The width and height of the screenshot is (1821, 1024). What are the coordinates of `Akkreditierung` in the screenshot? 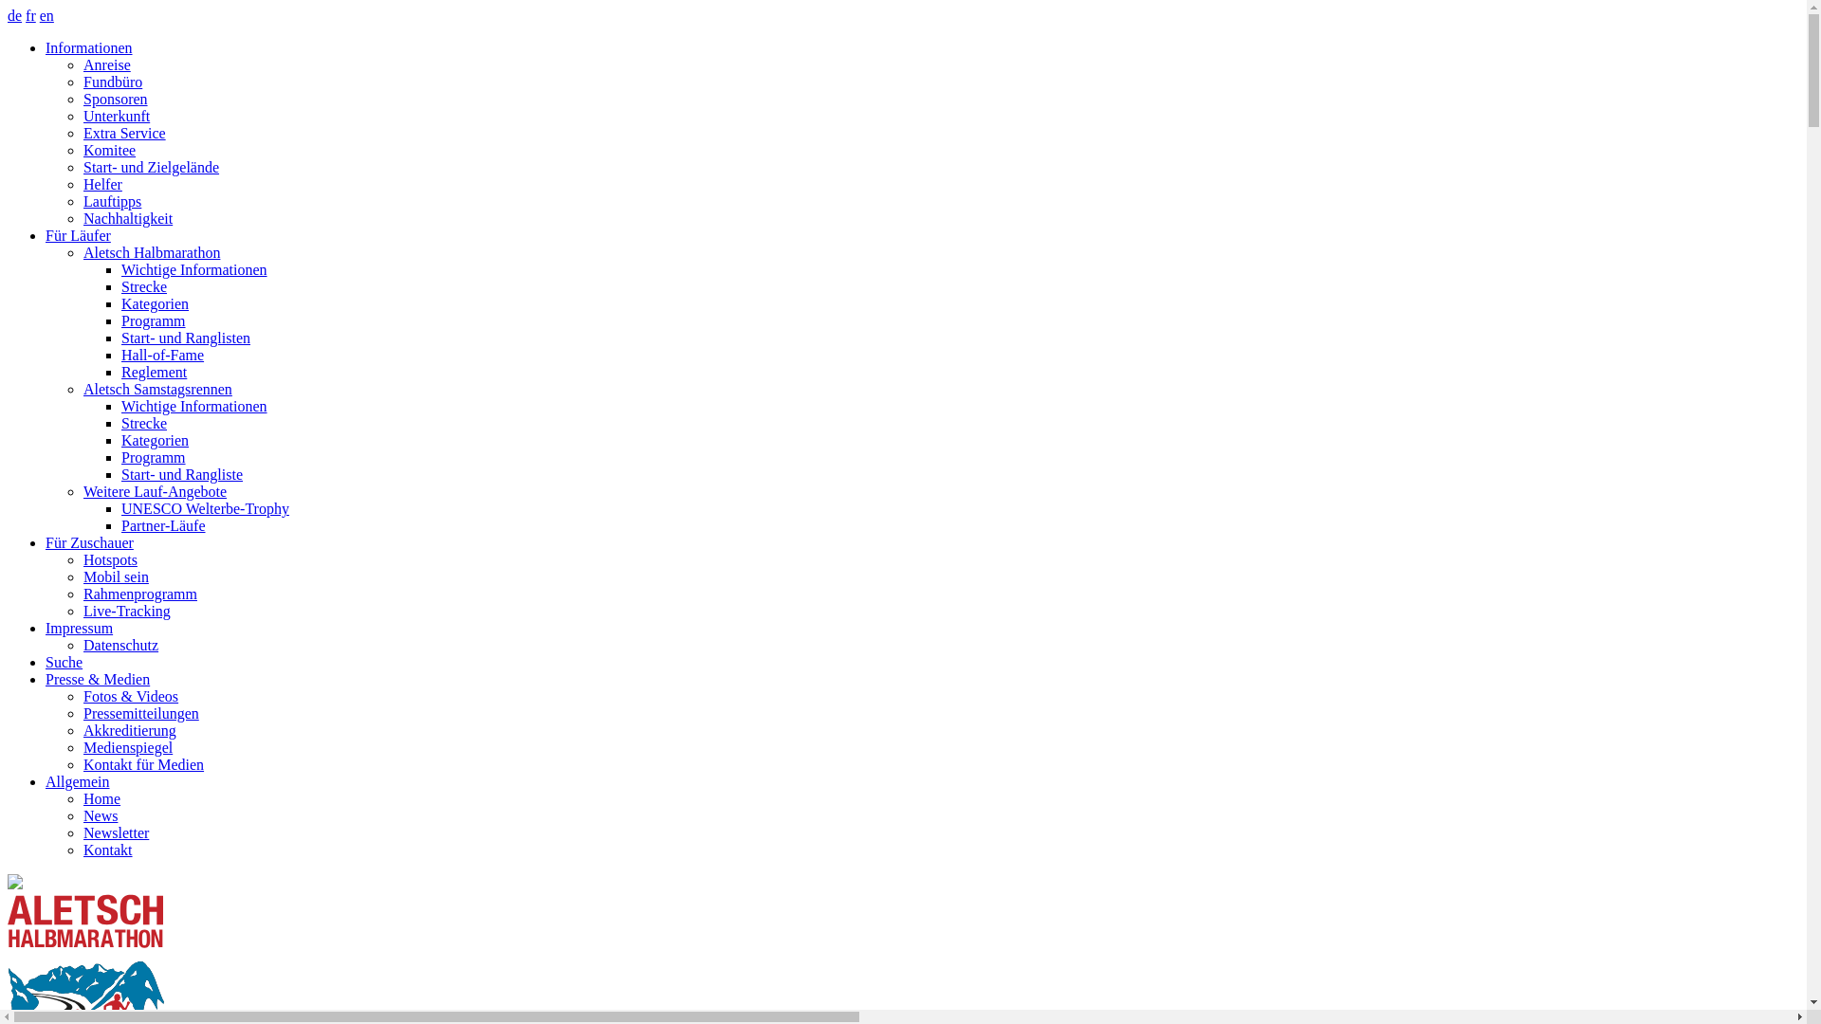 It's located at (130, 730).